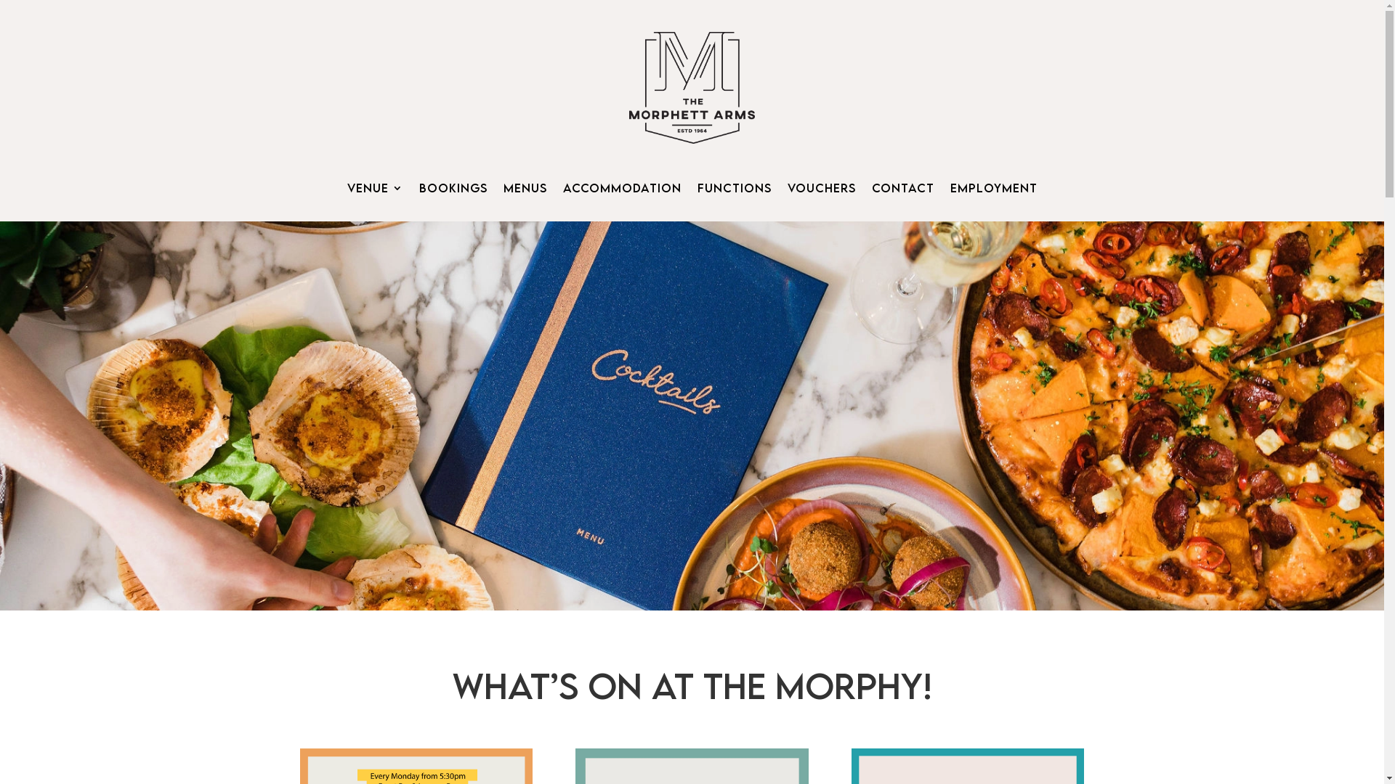  What do you see at coordinates (622, 191) in the screenshot?
I see `ACCOMMODATION` at bounding box center [622, 191].